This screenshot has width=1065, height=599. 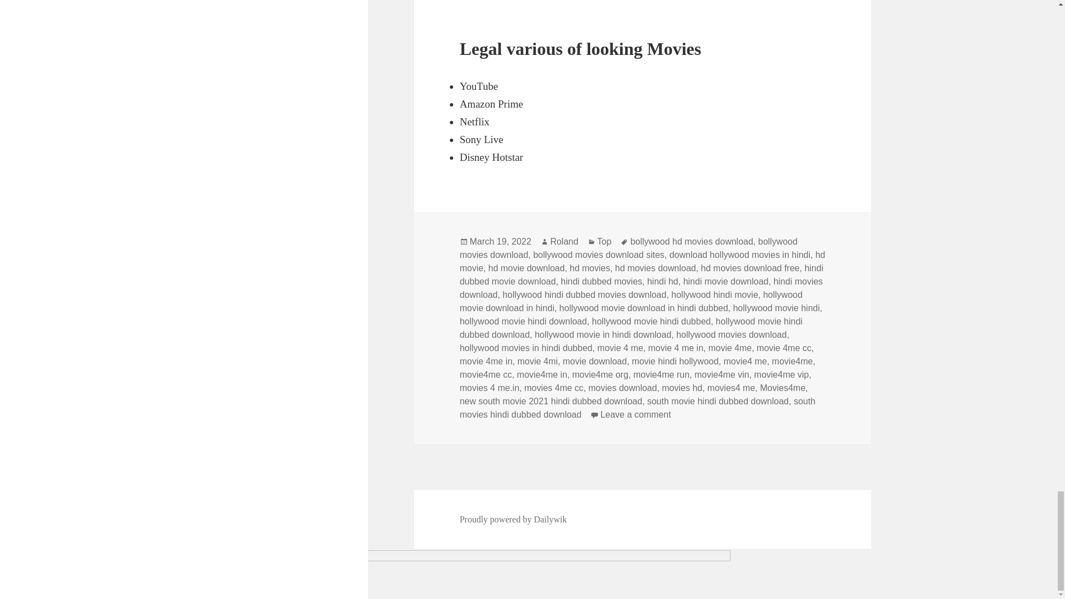 I want to click on hindi dubbed movies, so click(x=601, y=282).